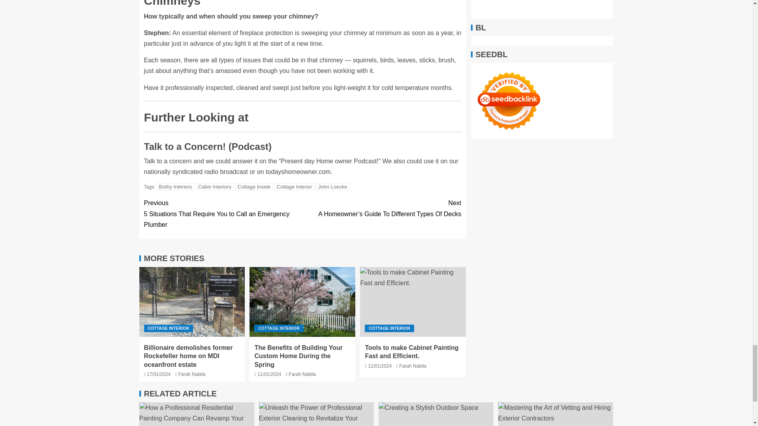 The image size is (758, 426). I want to click on Bothy Interiors, so click(176, 187).